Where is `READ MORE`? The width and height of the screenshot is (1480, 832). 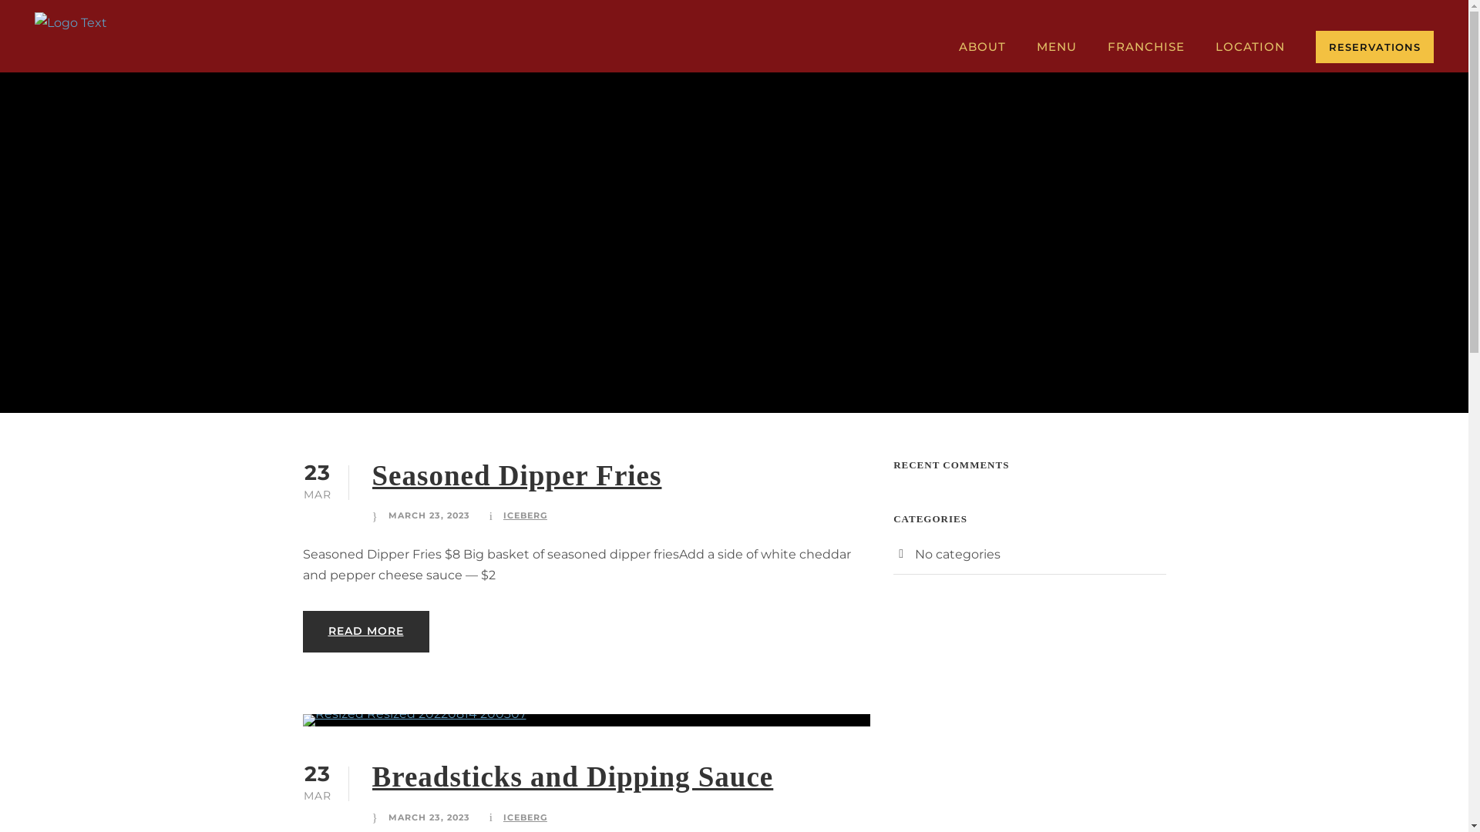
READ MORE is located at coordinates (365, 632).